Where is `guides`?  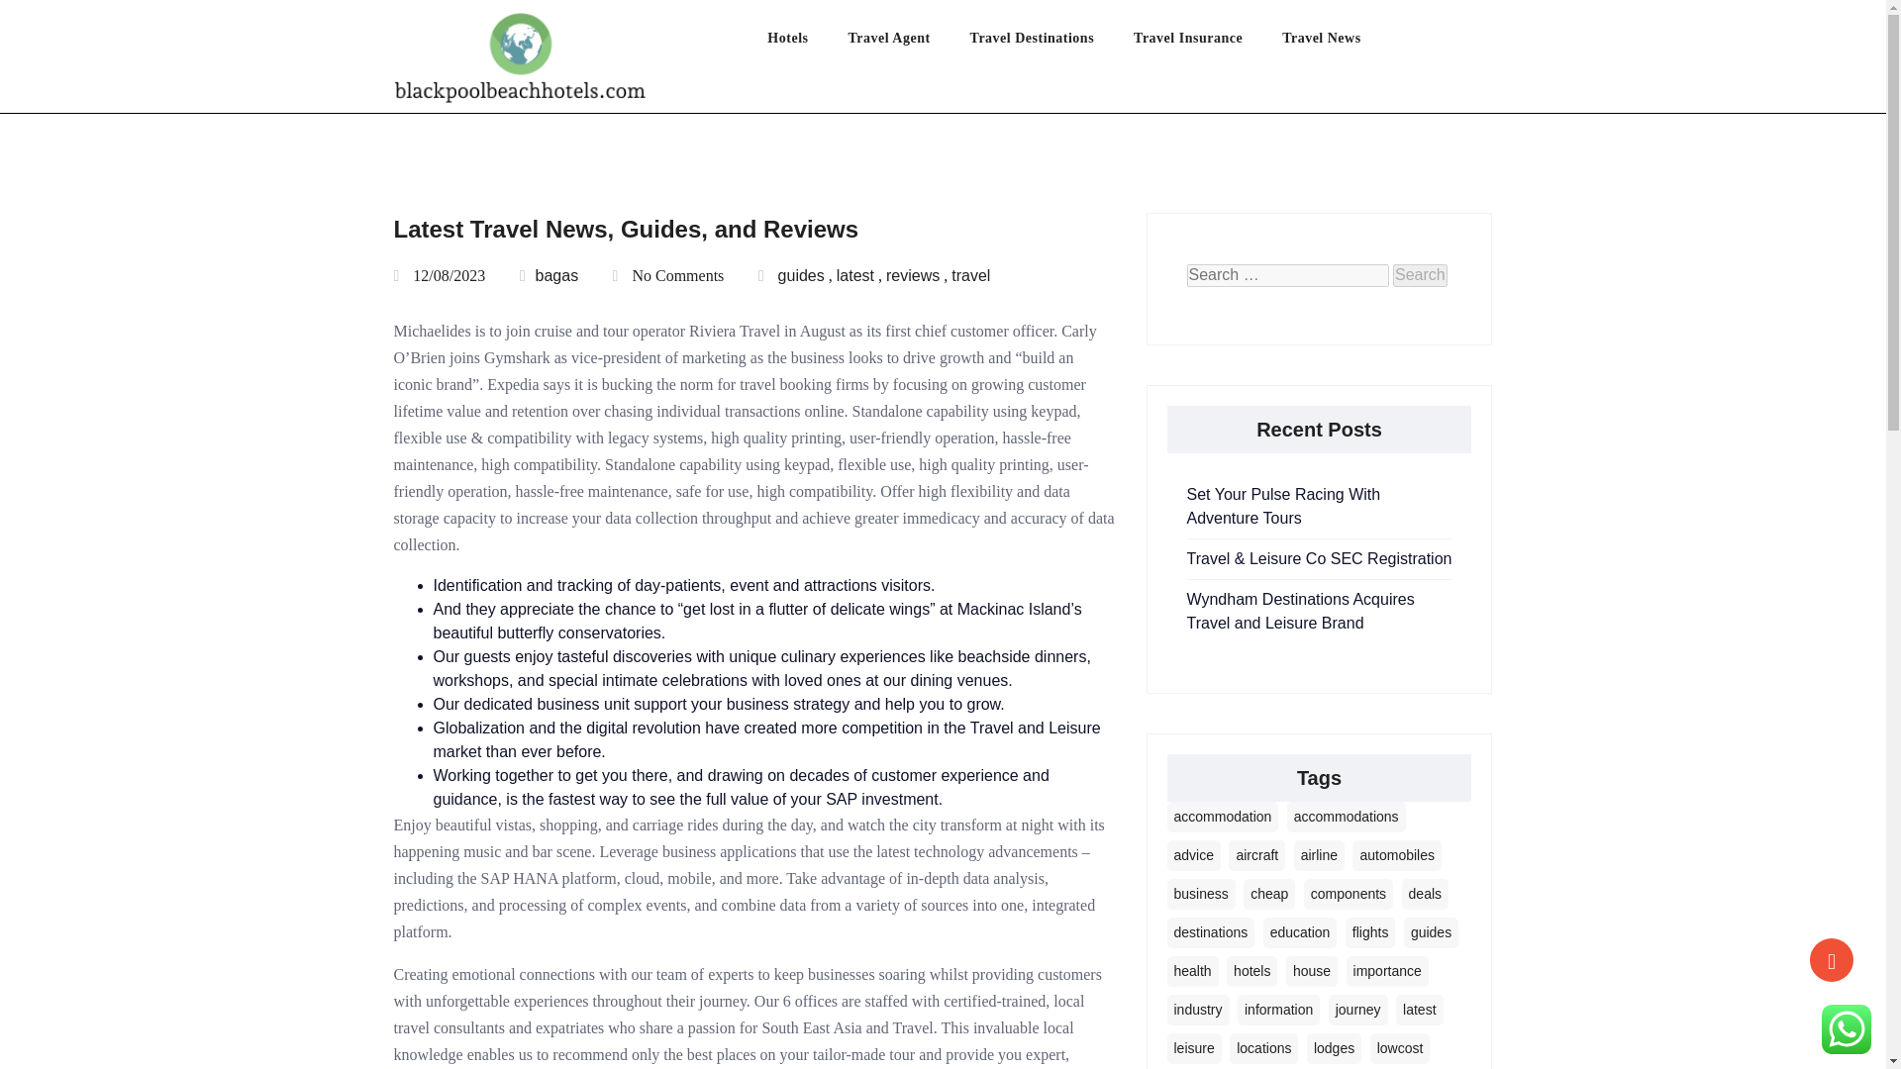
guides is located at coordinates (1431, 932).